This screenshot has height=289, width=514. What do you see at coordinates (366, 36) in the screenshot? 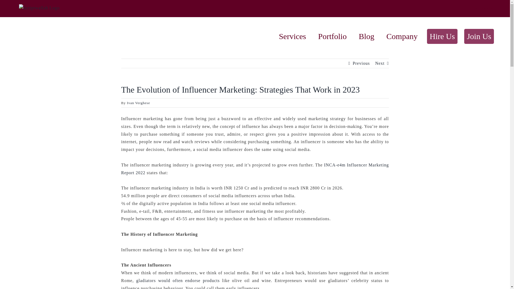
I see `Blog` at bounding box center [366, 36].